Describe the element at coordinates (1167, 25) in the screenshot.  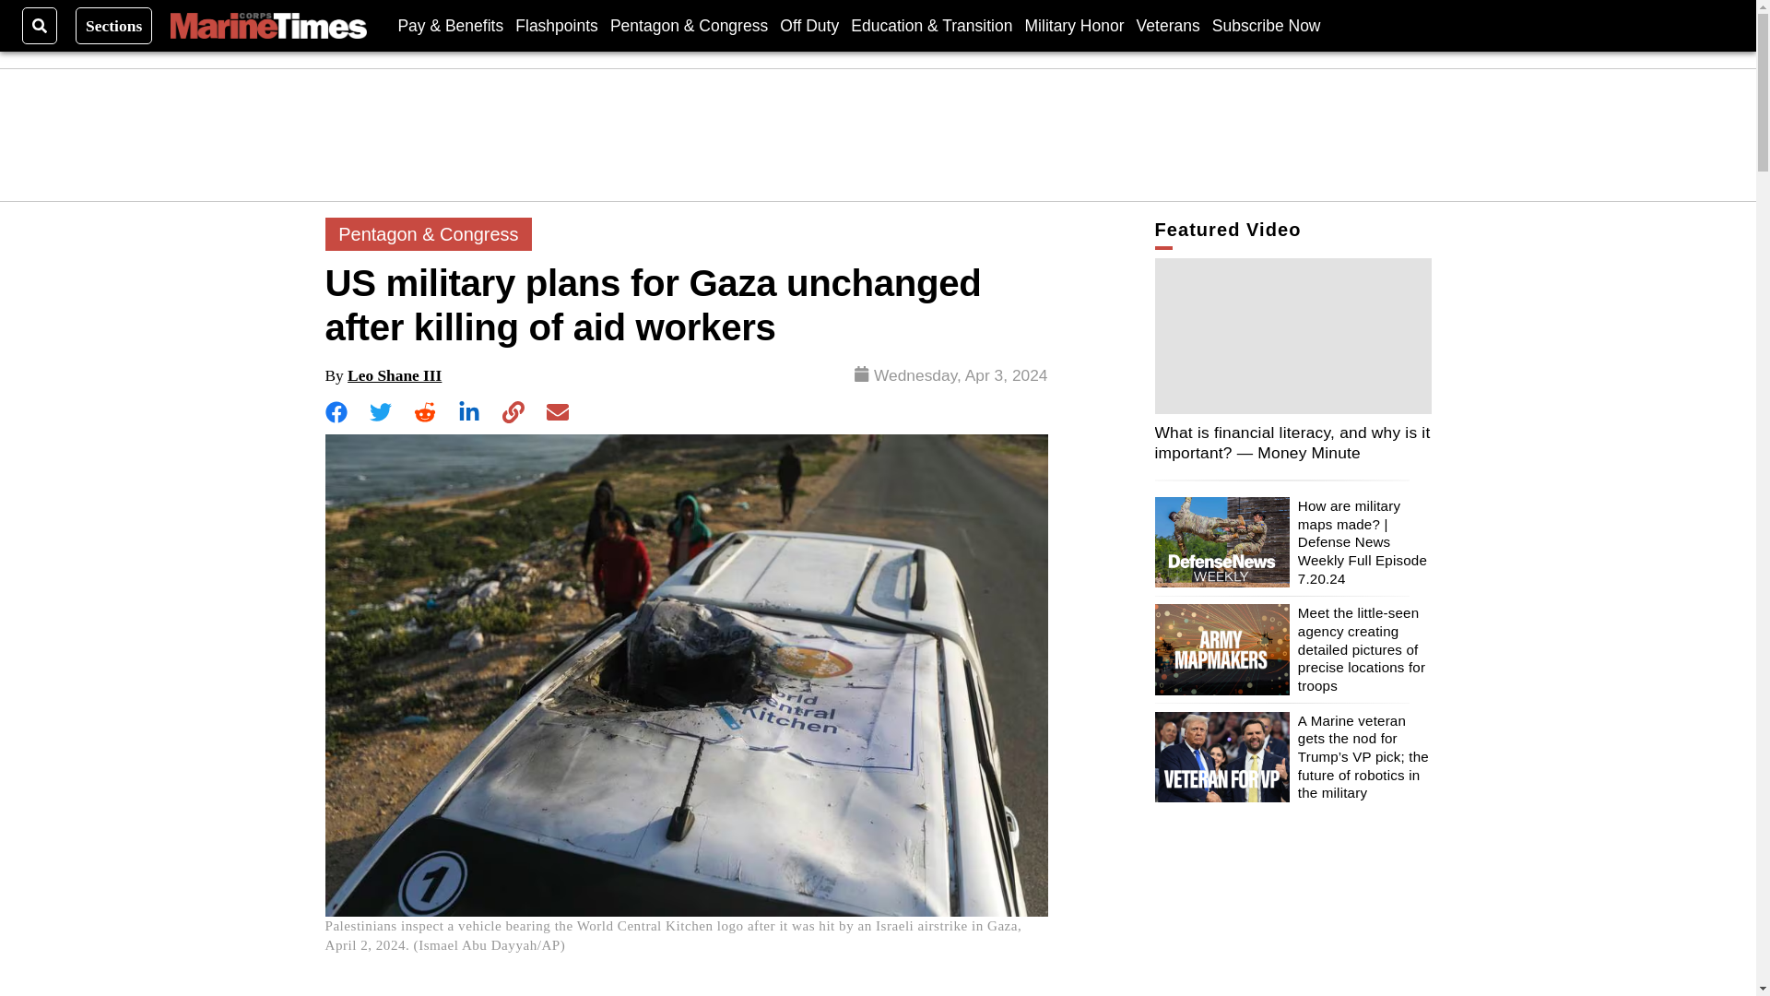
I see `Veterans` at that location.